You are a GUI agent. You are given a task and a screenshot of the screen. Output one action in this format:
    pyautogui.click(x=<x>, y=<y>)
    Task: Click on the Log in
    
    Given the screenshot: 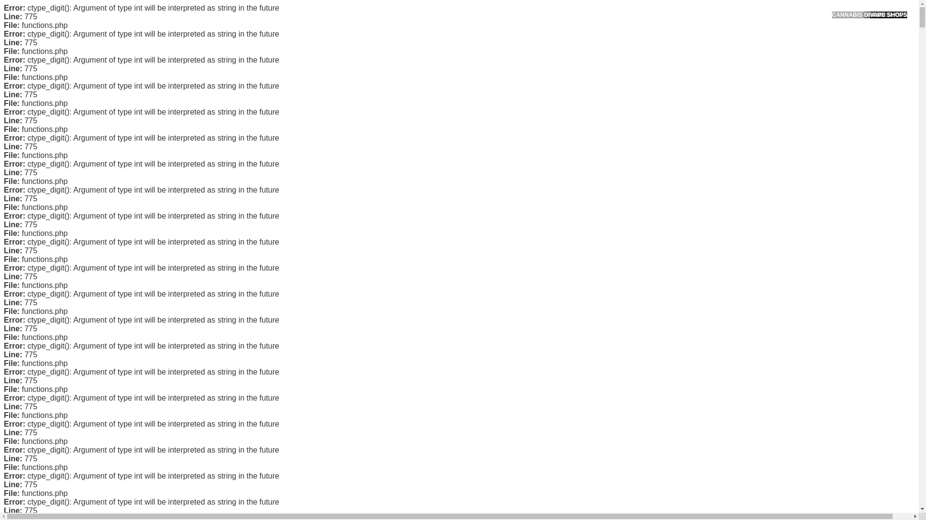 What is the action you would take?
    pyautogui.click(x=623, y=374)
    